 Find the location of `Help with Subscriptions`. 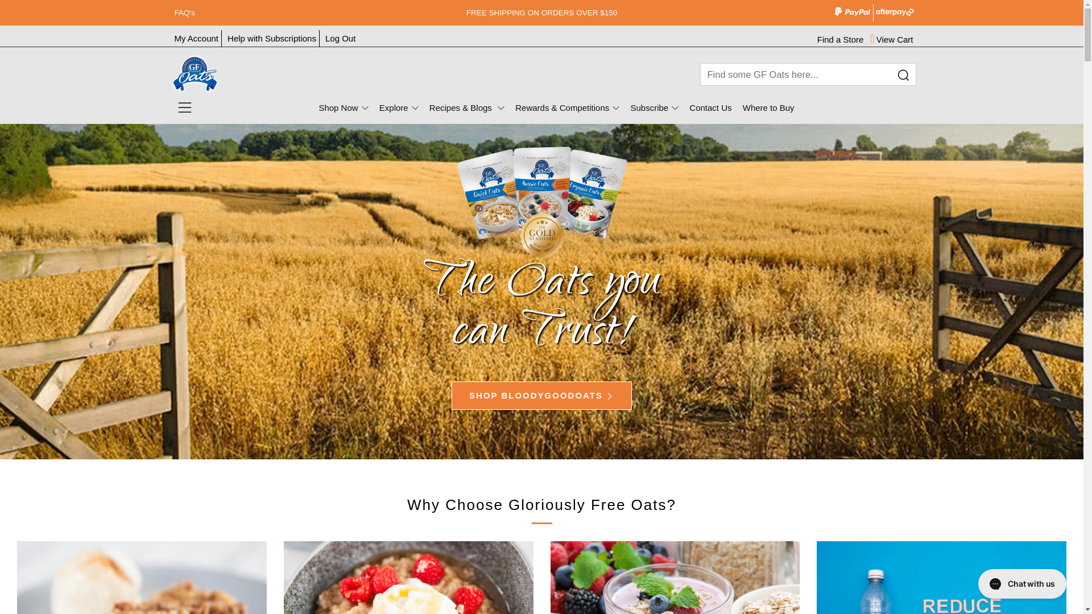

Help with Subscriptions is located at coordinates (272, 39).